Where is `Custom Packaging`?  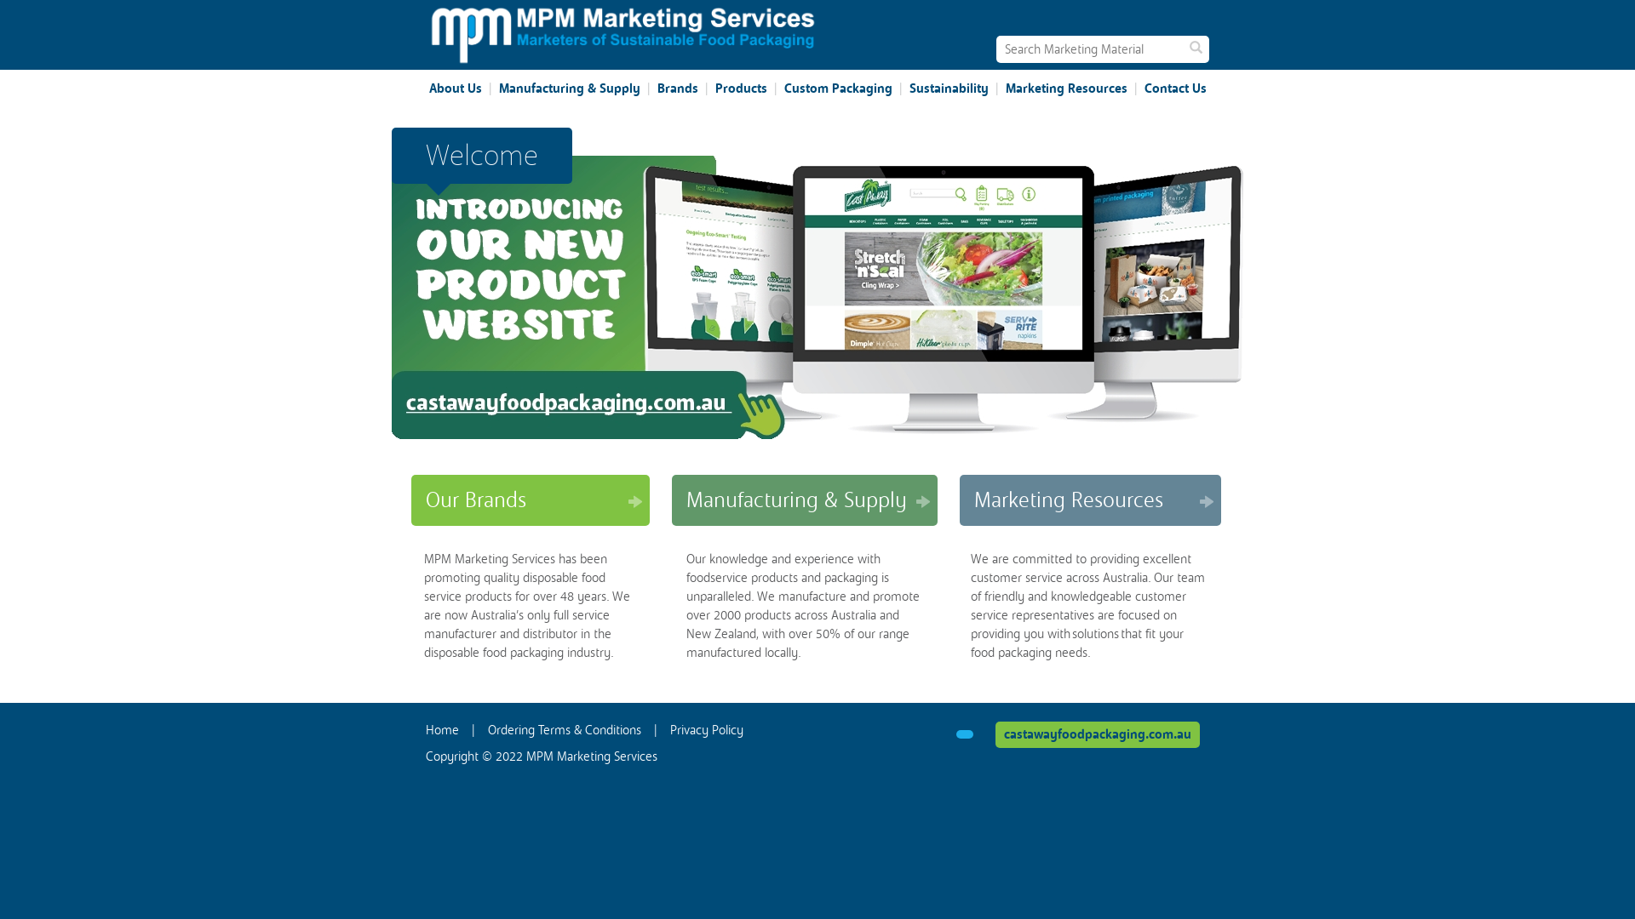 Custom Packaging is located at coordinates (838, 88).